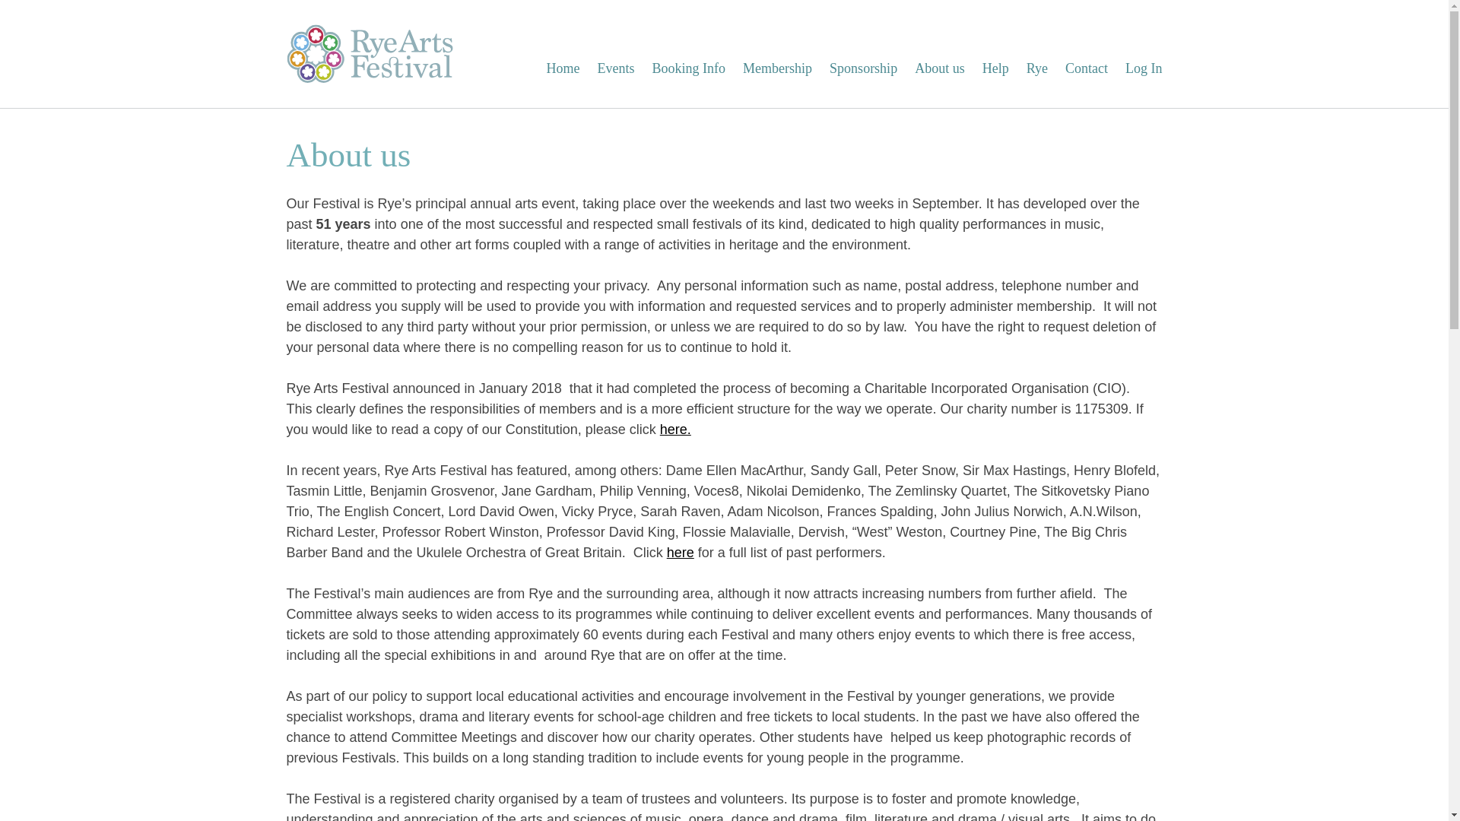 Image resolution: width=1460 pixels, height=821 pixels. I want to click on Rye, so click(1037, 68).